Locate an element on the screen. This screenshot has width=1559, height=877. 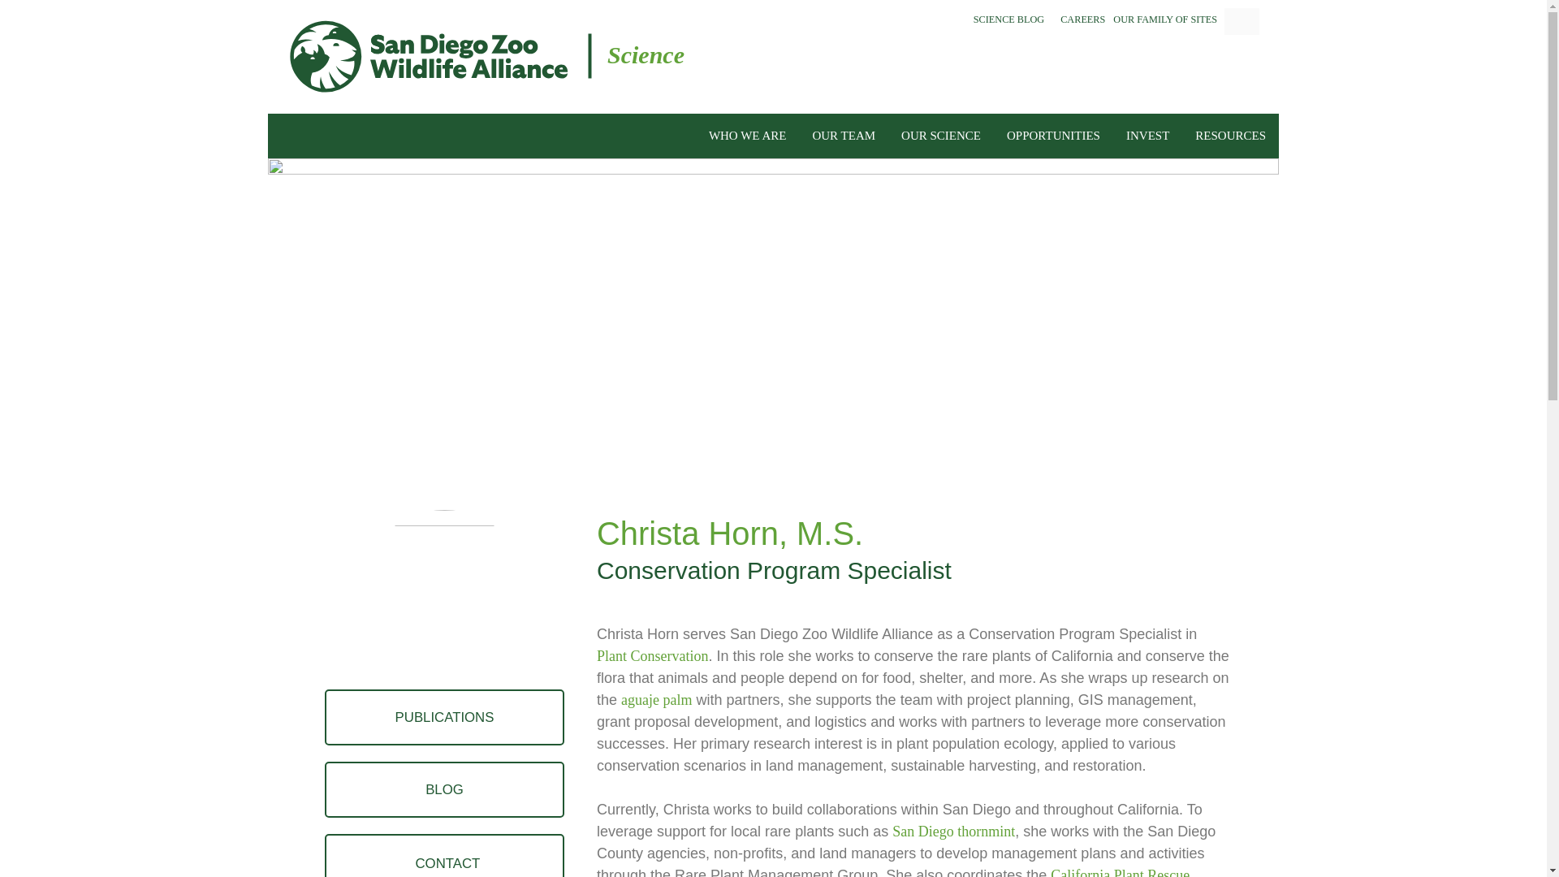
CAREERS is located at coordinates (1082, 19).